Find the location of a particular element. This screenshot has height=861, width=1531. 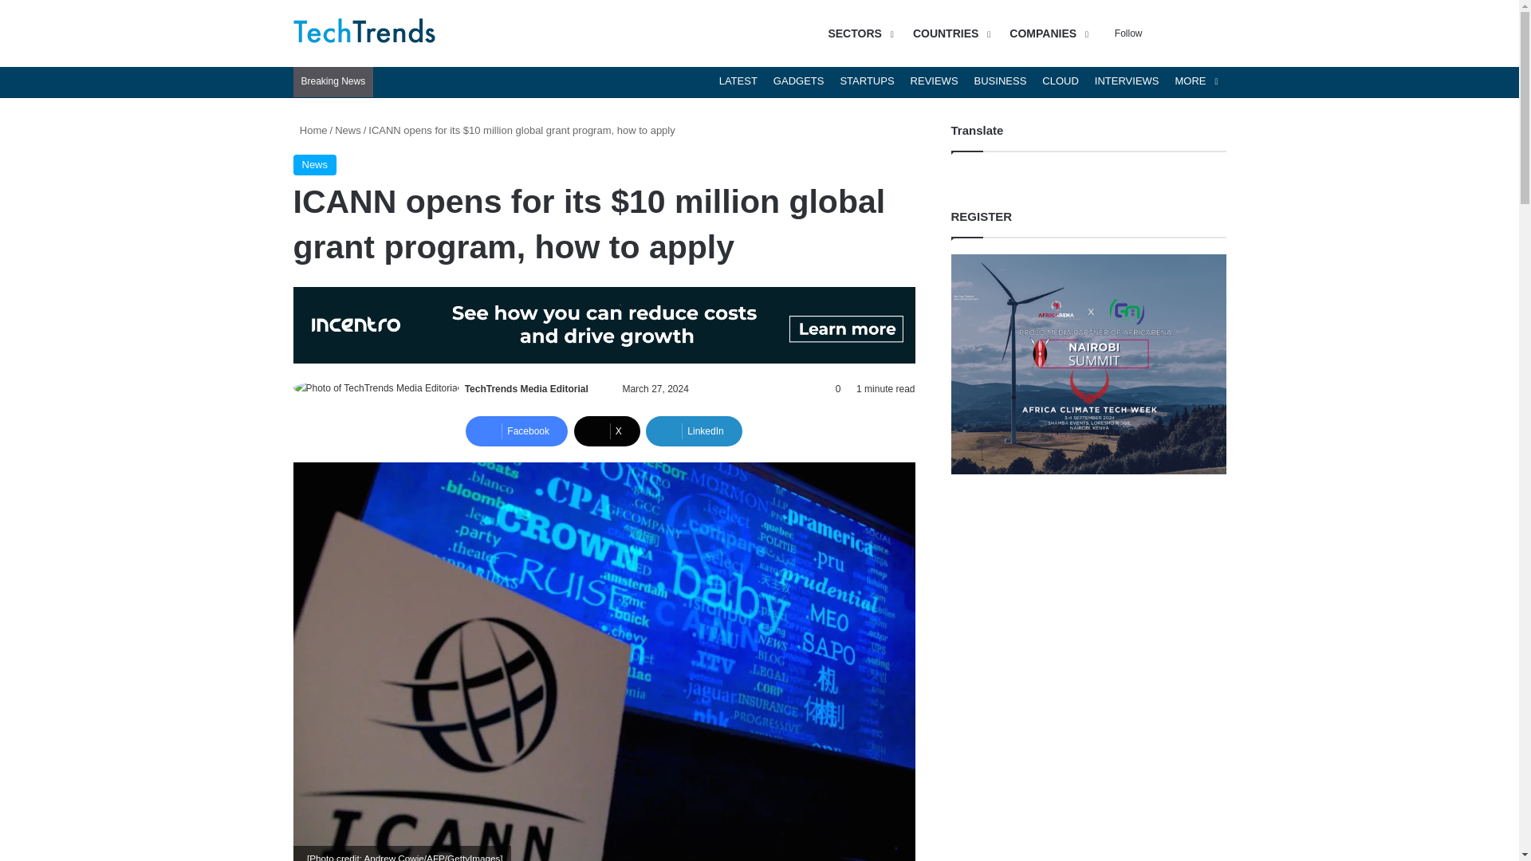

Facebook is located at coordinates (517, 431).